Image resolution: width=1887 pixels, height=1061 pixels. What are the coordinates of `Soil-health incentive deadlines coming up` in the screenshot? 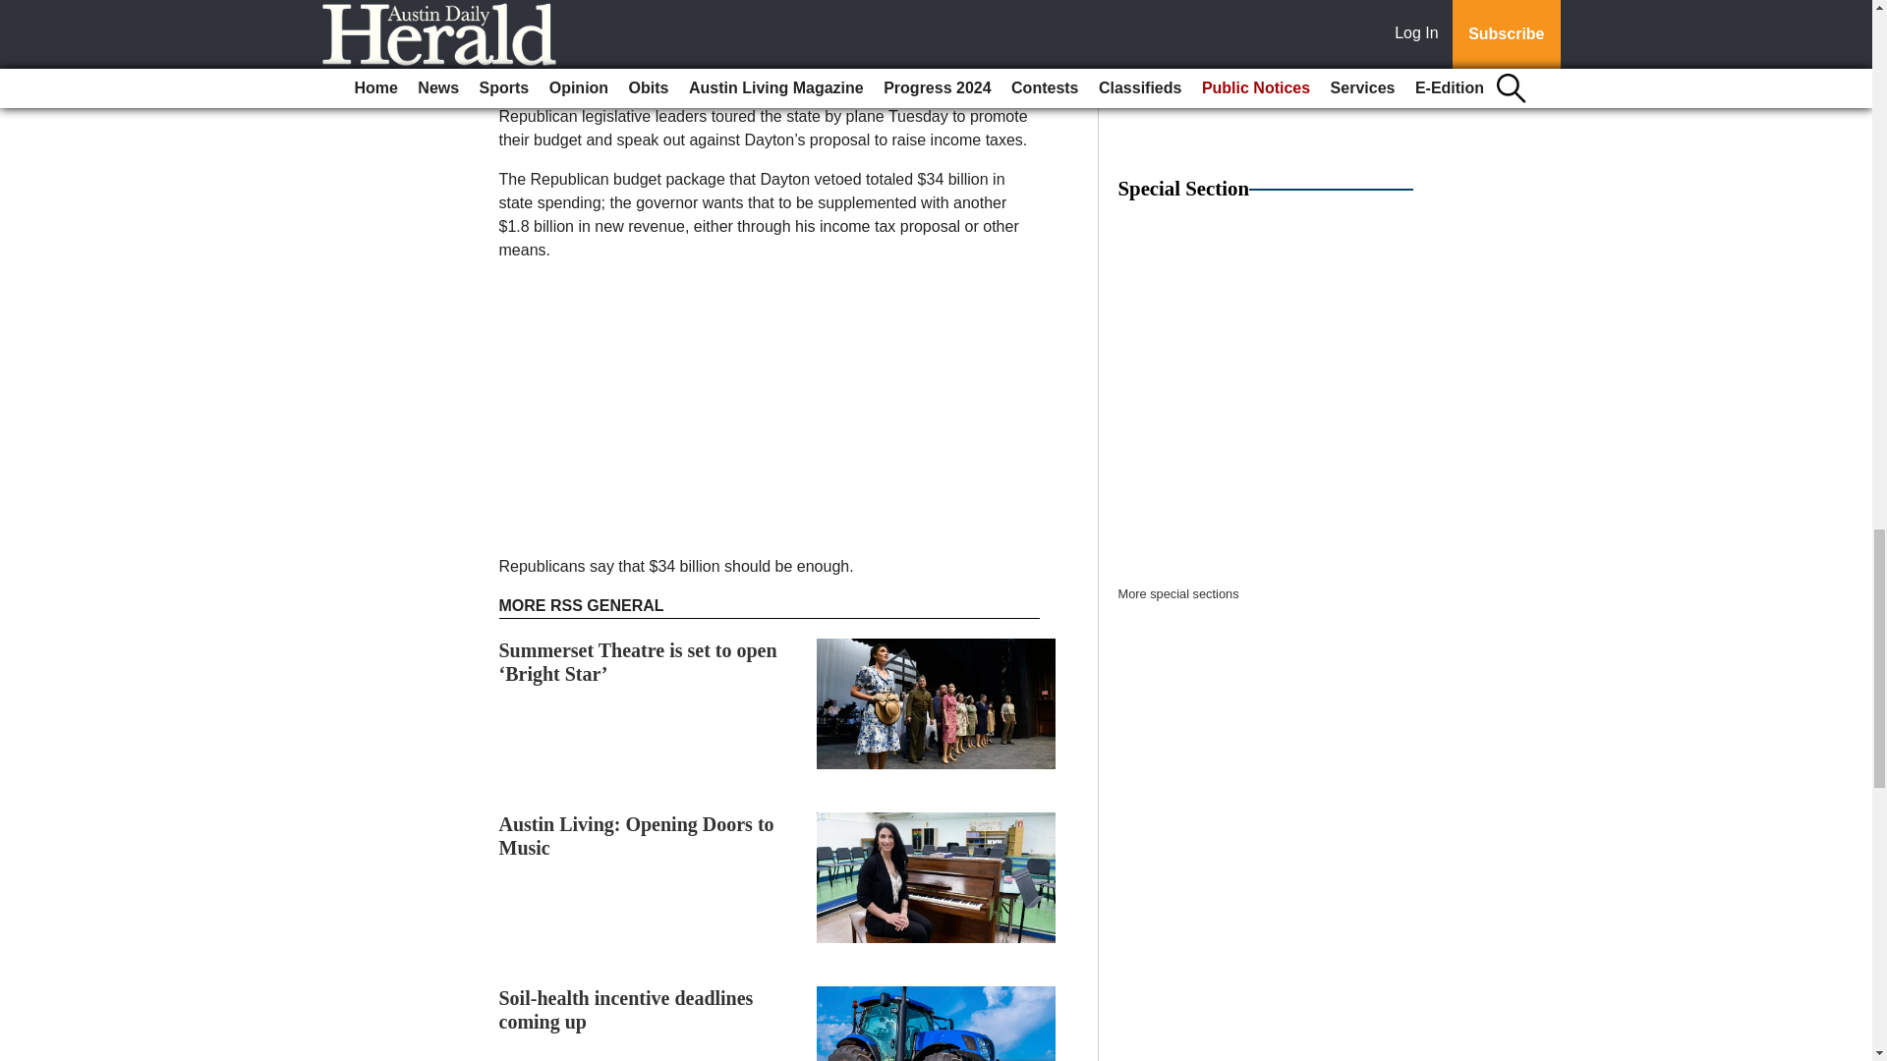 It's located at (626, 1010).